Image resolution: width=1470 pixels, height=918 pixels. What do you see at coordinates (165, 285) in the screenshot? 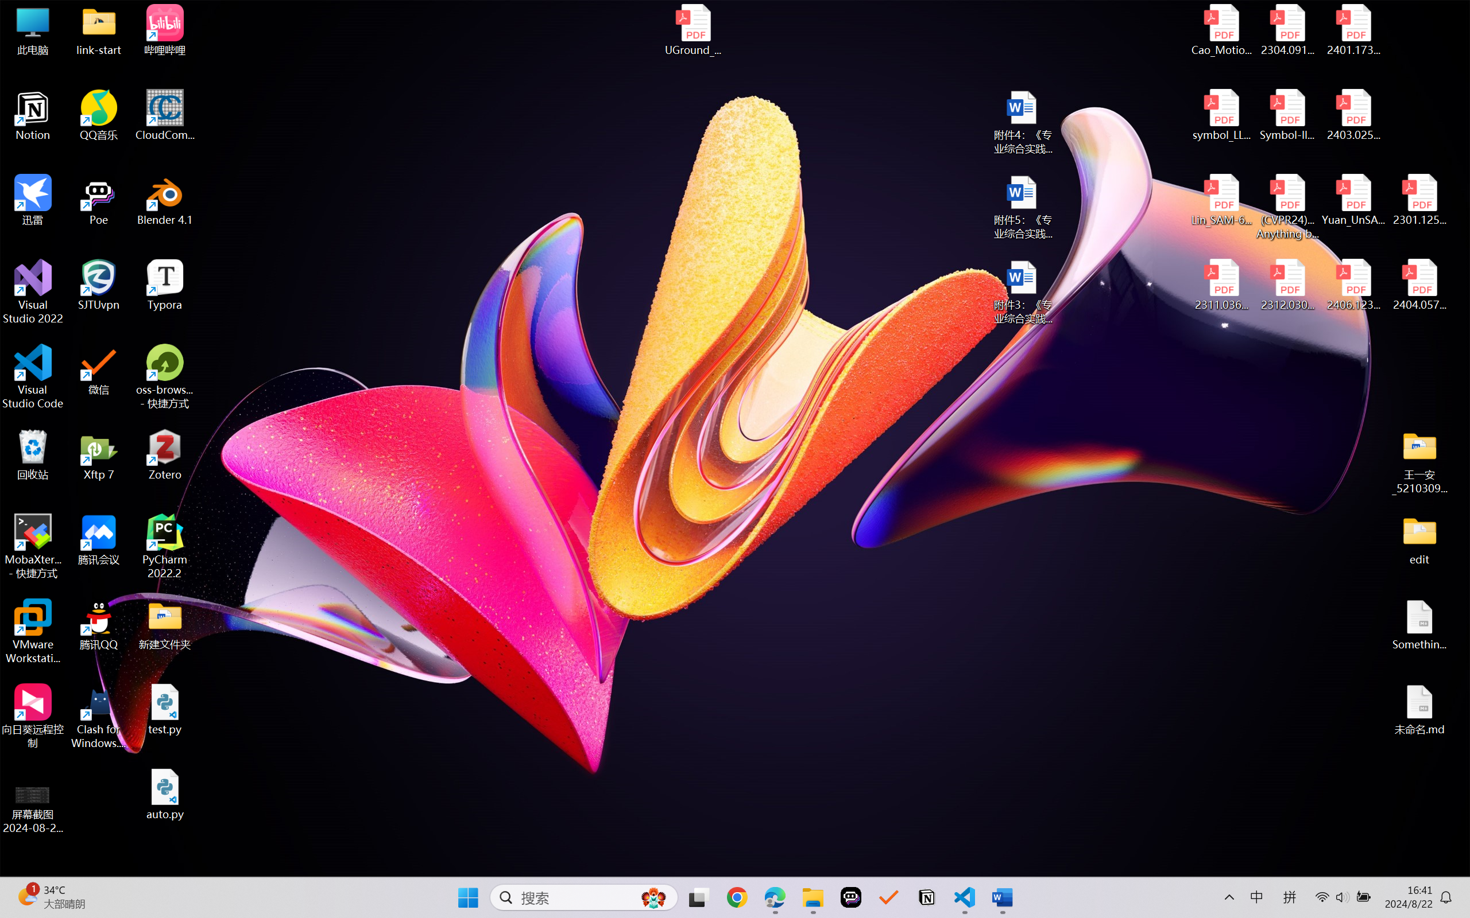
I see `Typora` at bounding box center [165, 285].